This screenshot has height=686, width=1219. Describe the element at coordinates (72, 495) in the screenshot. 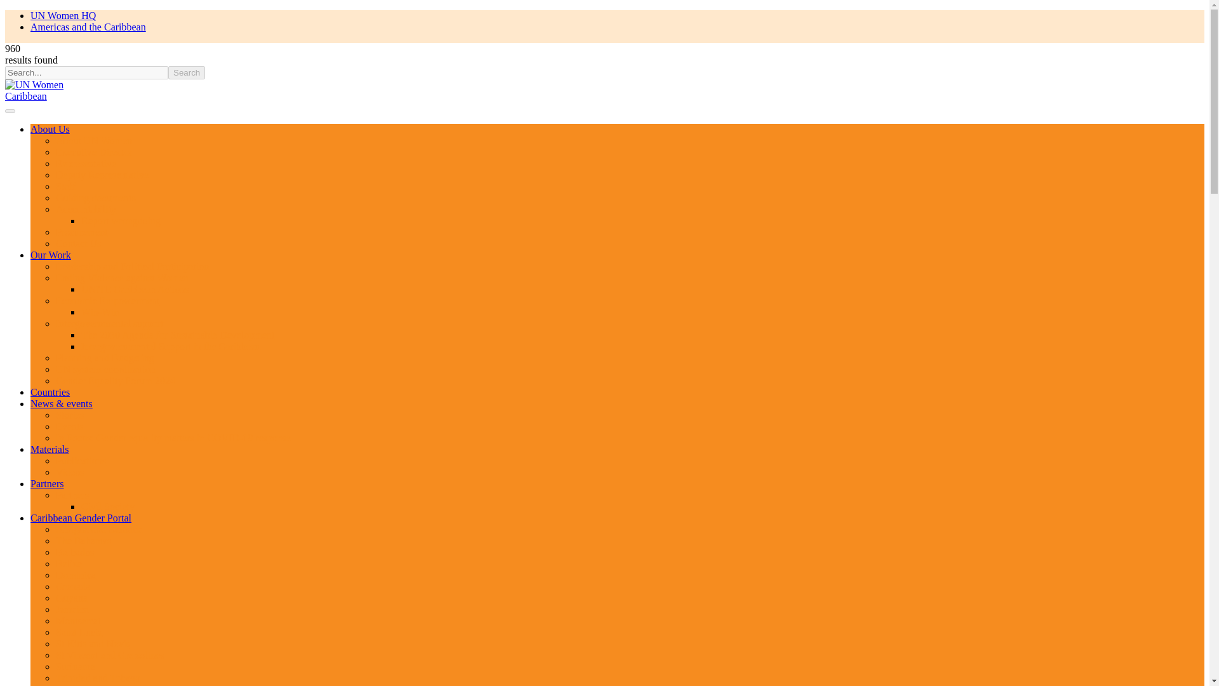

I see `Partners` at that location.